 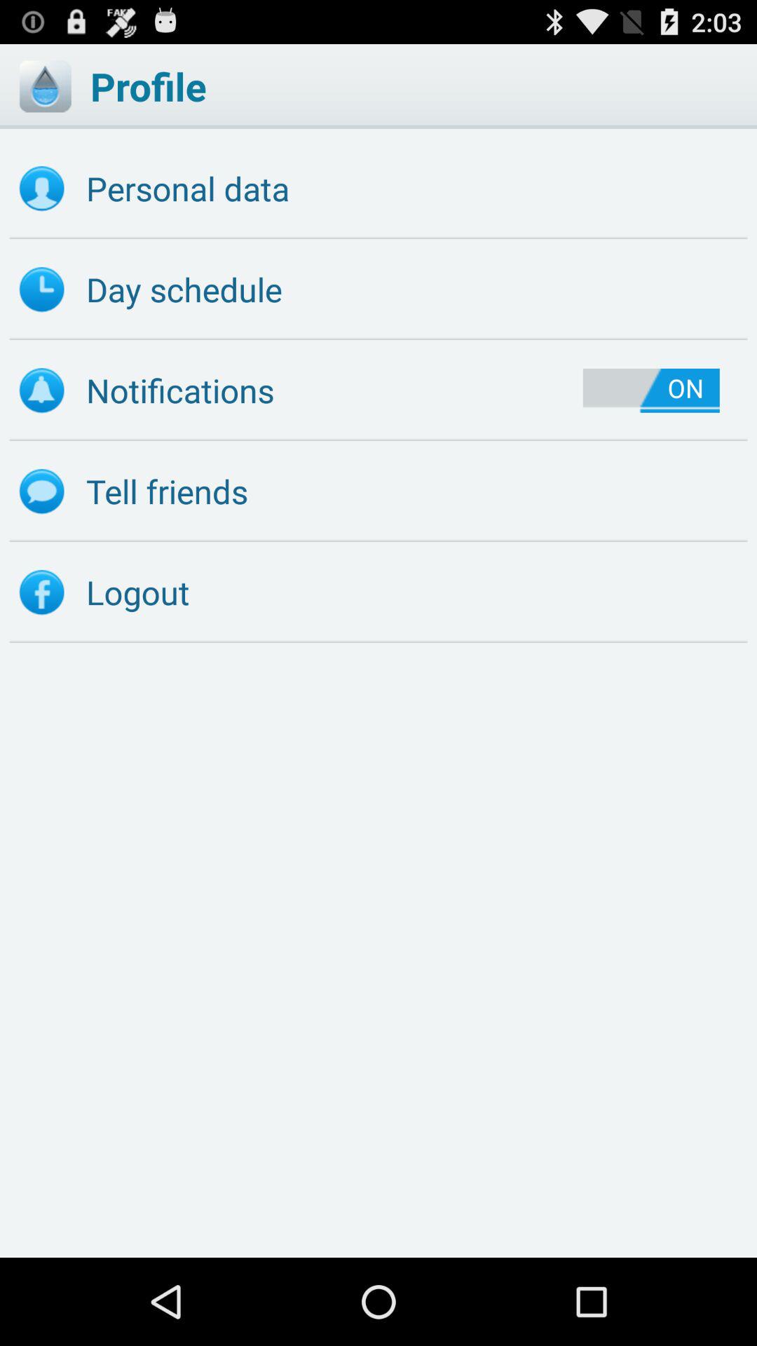 What do you see at coordinates (378, 491) in the screenshot?
I see `press the item above logout` at bounding box center [378, 491].